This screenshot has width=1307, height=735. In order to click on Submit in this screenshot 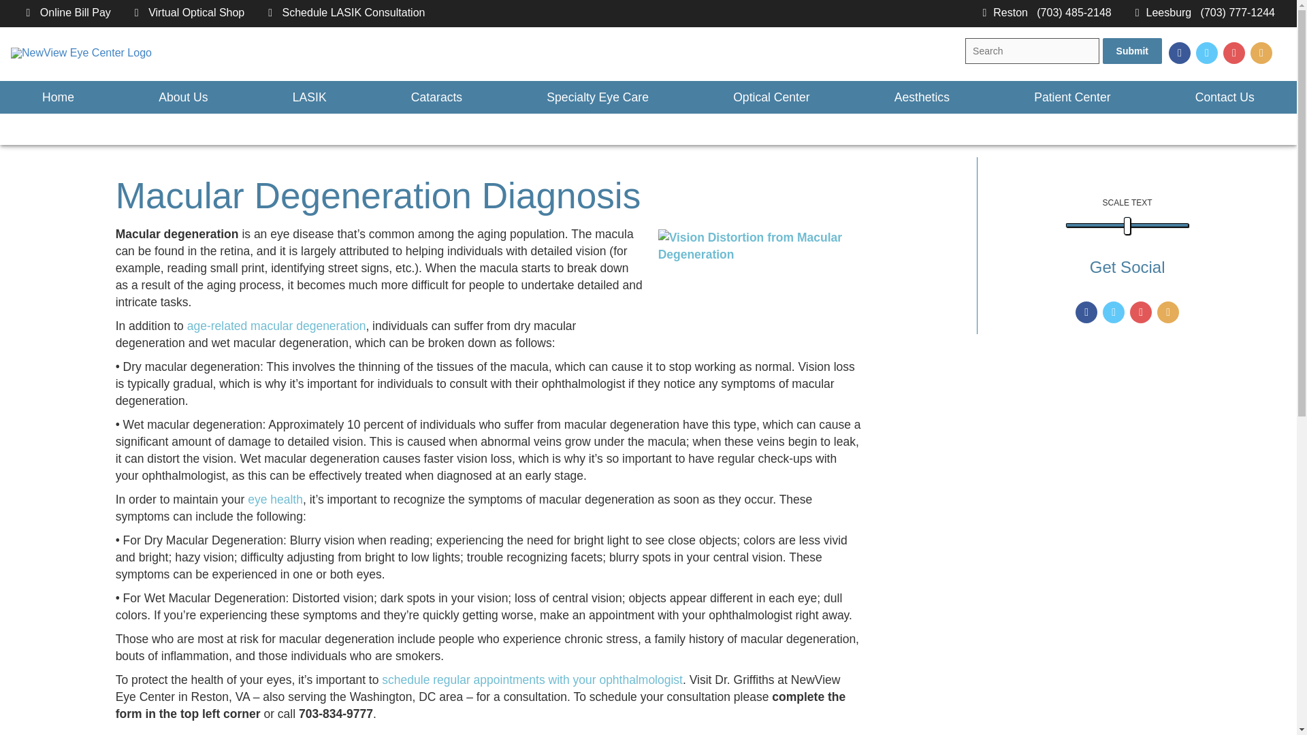, I will do `click(1132, 50)`.